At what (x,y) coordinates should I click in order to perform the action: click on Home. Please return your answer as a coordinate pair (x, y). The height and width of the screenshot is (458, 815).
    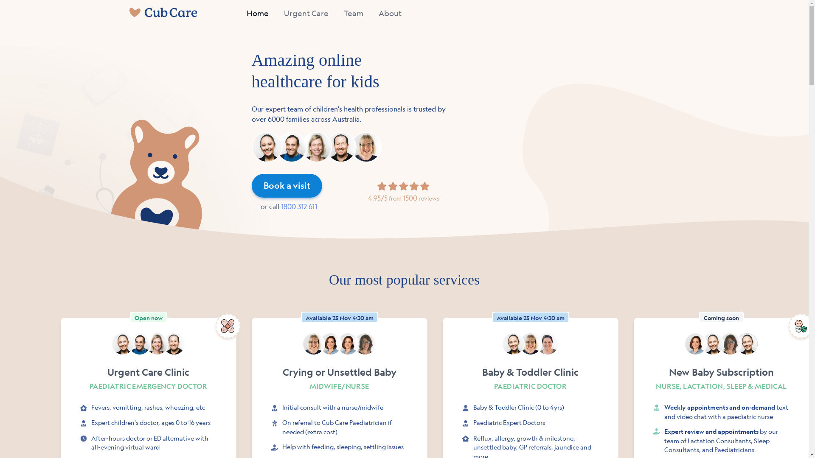
    Looking at the image, I should click on (256, 14).